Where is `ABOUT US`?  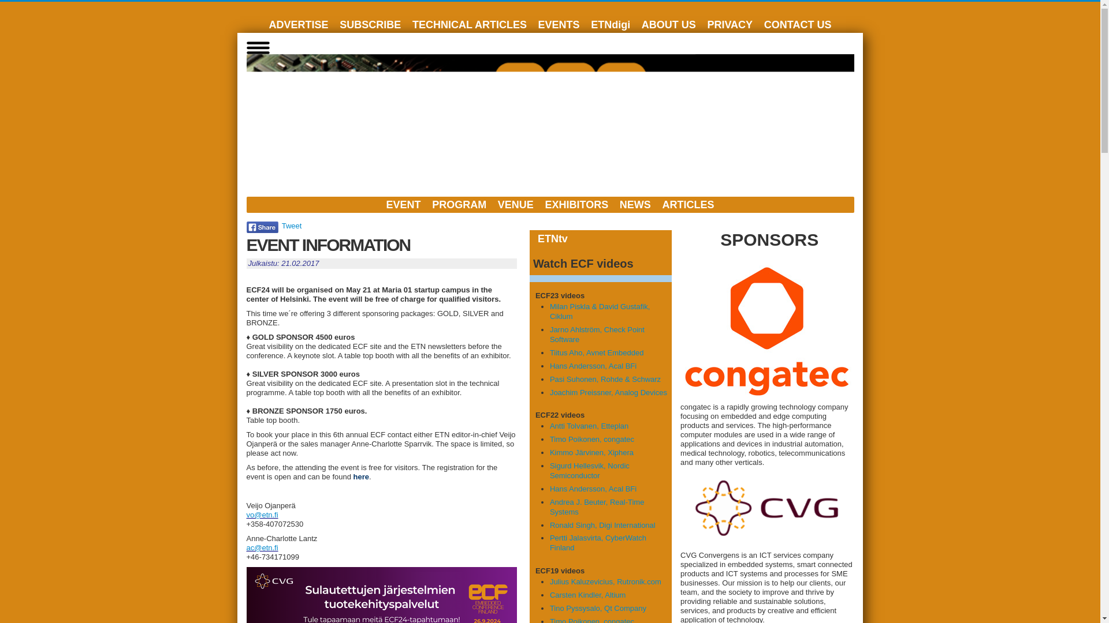 ABOUT US is located at coordinates (669, 24).